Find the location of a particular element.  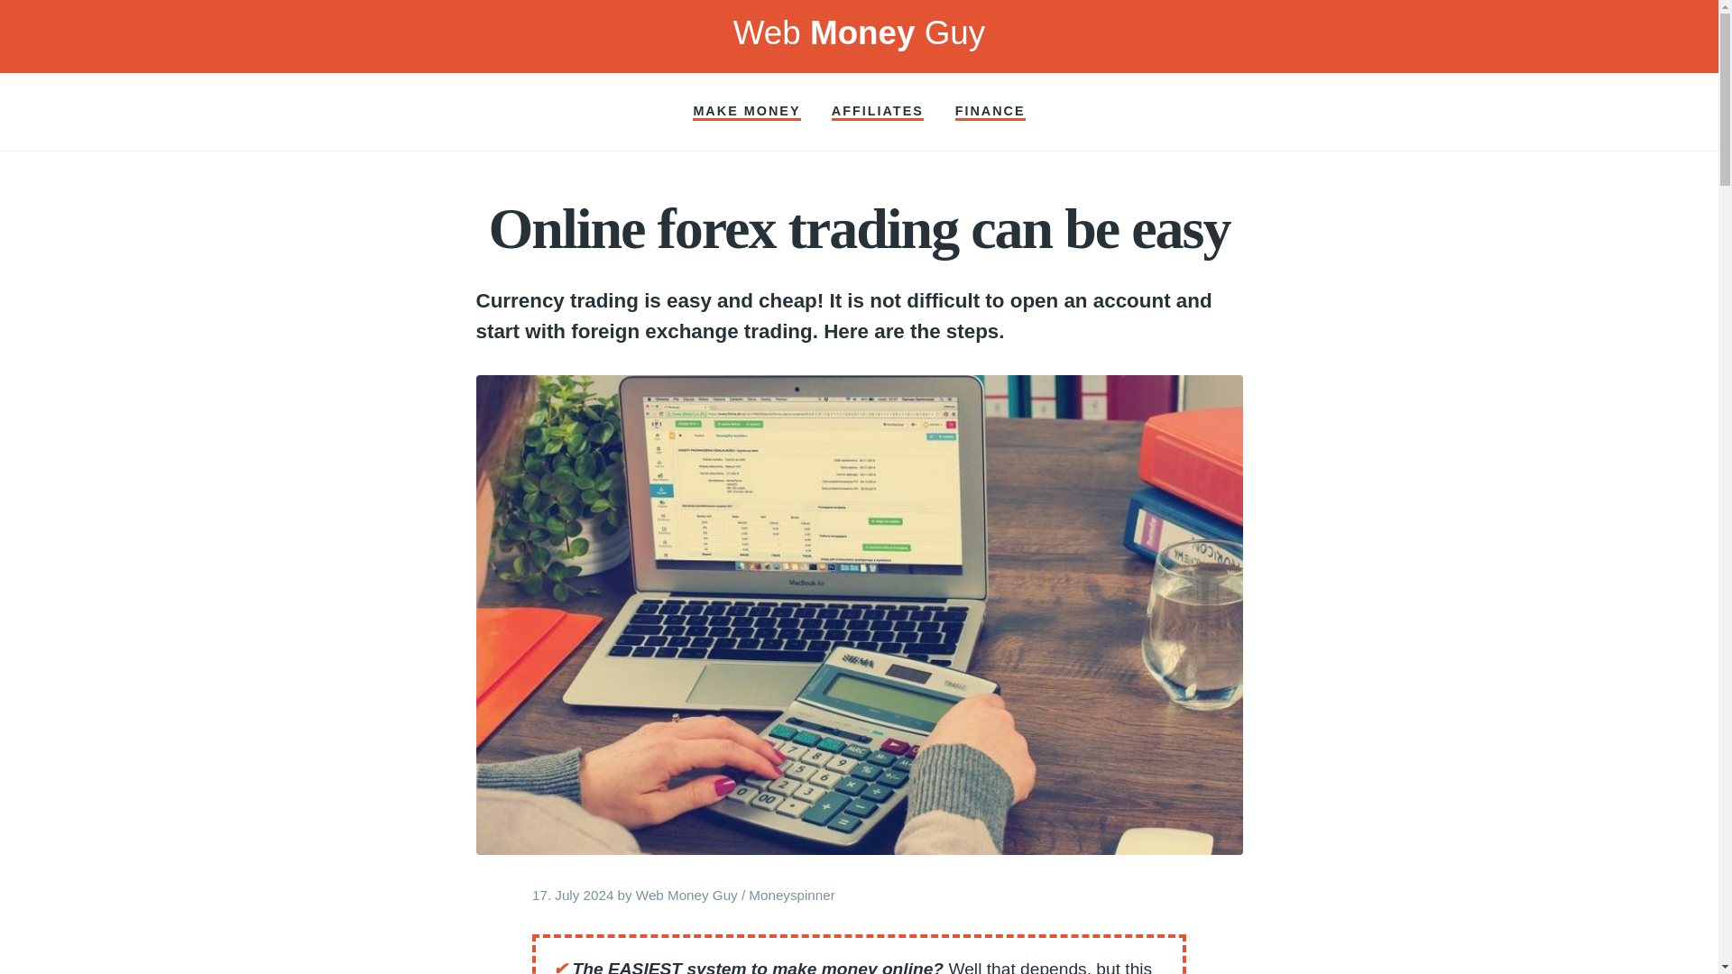

FINANCE is located at coordinates (990, 112).